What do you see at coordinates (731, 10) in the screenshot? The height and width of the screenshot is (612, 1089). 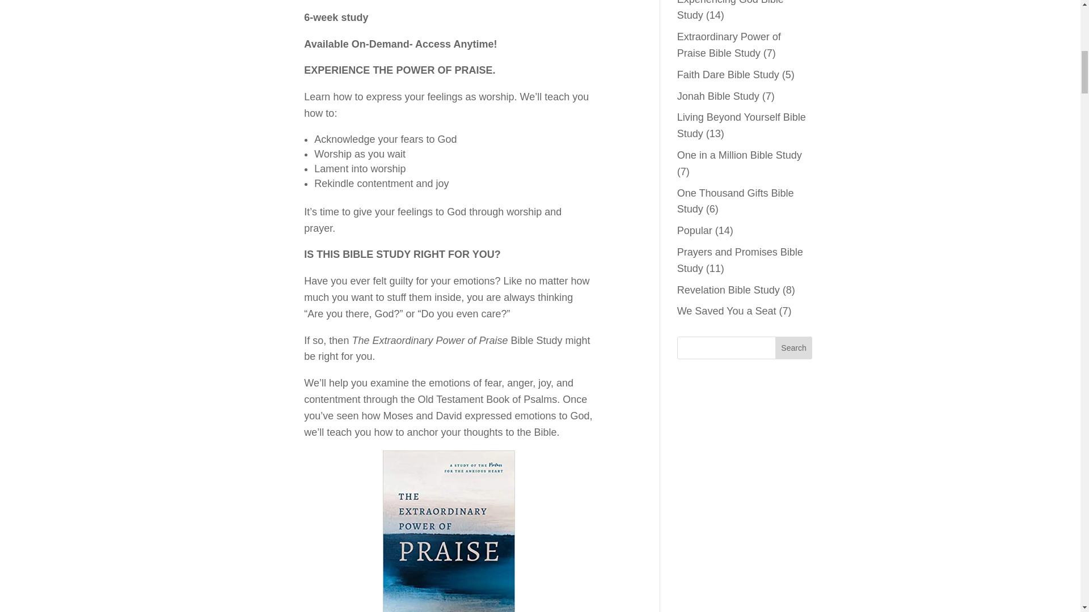 I see `Experiencing God Bible Study` at bounding box center [731, 10].